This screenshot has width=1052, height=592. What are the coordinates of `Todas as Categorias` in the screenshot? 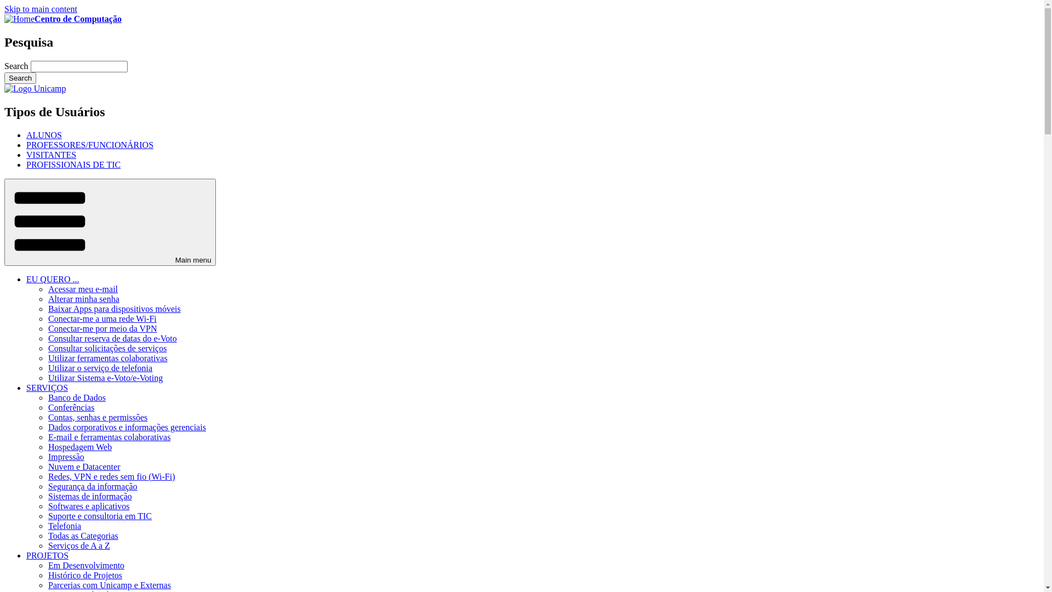 It's located at (83, 536).